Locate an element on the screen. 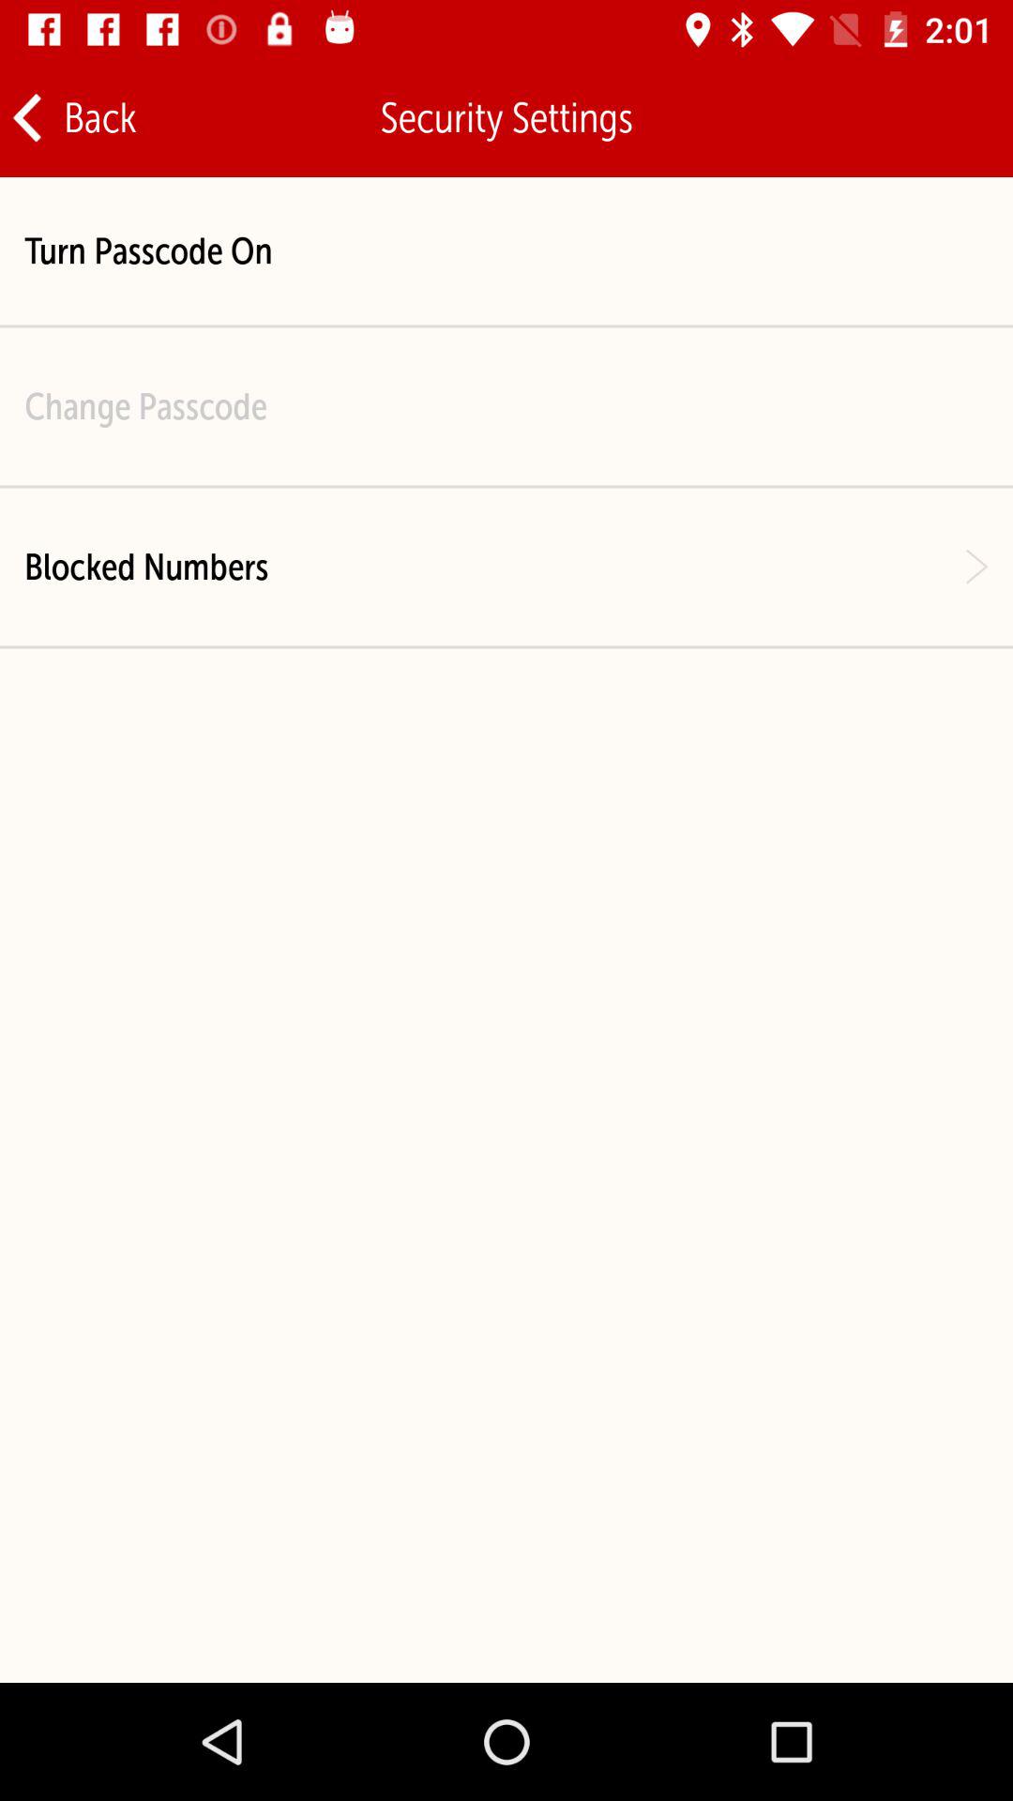 This screenshot has width=1013, height=1801. open item below the back item is located at coordinates (148, 251).